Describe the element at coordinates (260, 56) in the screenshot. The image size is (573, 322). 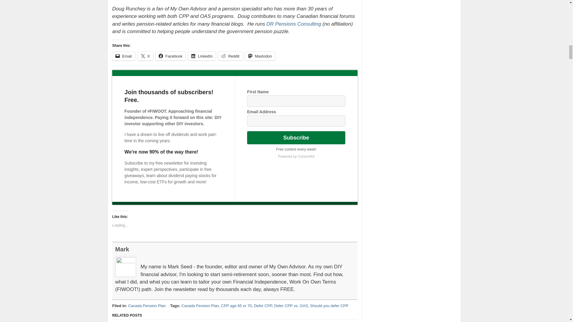
I see `Click to share on Mastodon` at that location.